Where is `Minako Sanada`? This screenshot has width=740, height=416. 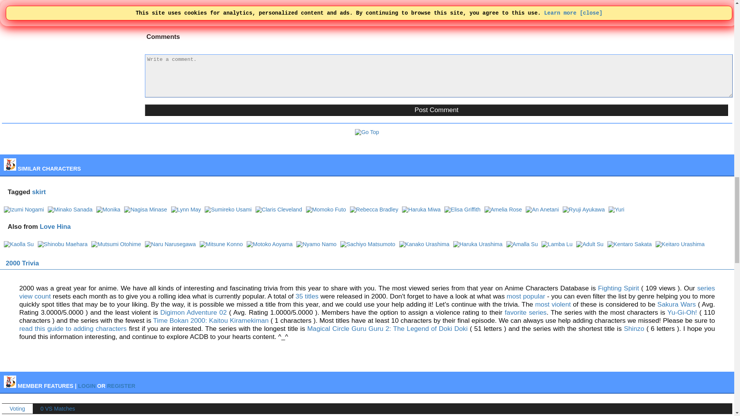
Minako Sanada is located at coordinates (70, 209).